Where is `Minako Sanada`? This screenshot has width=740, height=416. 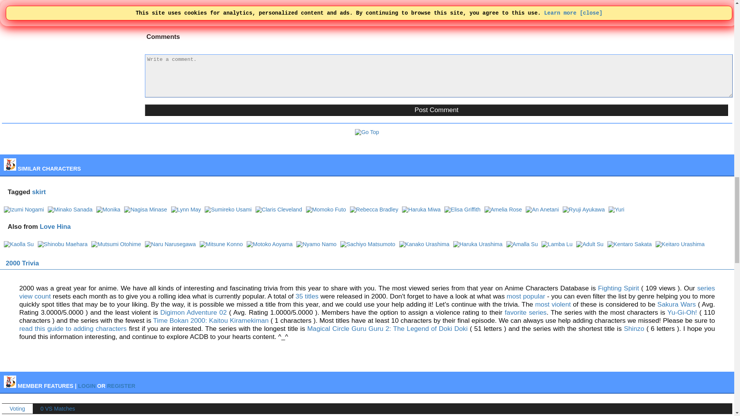
Minako Sanada is located at coordinates (70, 209).